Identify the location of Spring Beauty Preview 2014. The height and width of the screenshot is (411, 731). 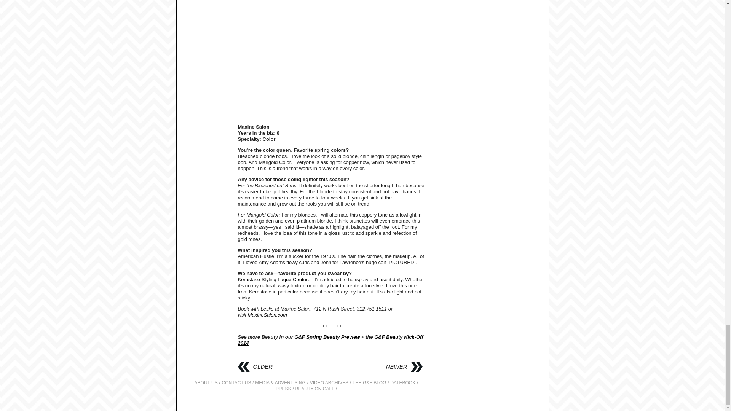
(327, 337).